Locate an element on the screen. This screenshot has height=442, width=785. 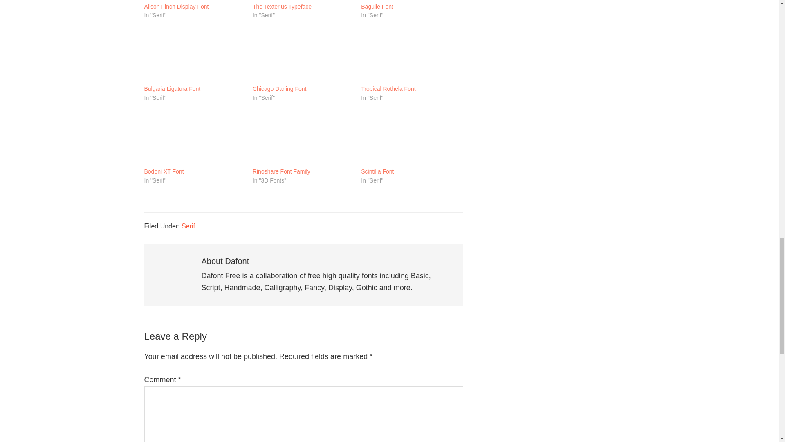
Alison Finch Display Font is located at coordinates (194, 1).